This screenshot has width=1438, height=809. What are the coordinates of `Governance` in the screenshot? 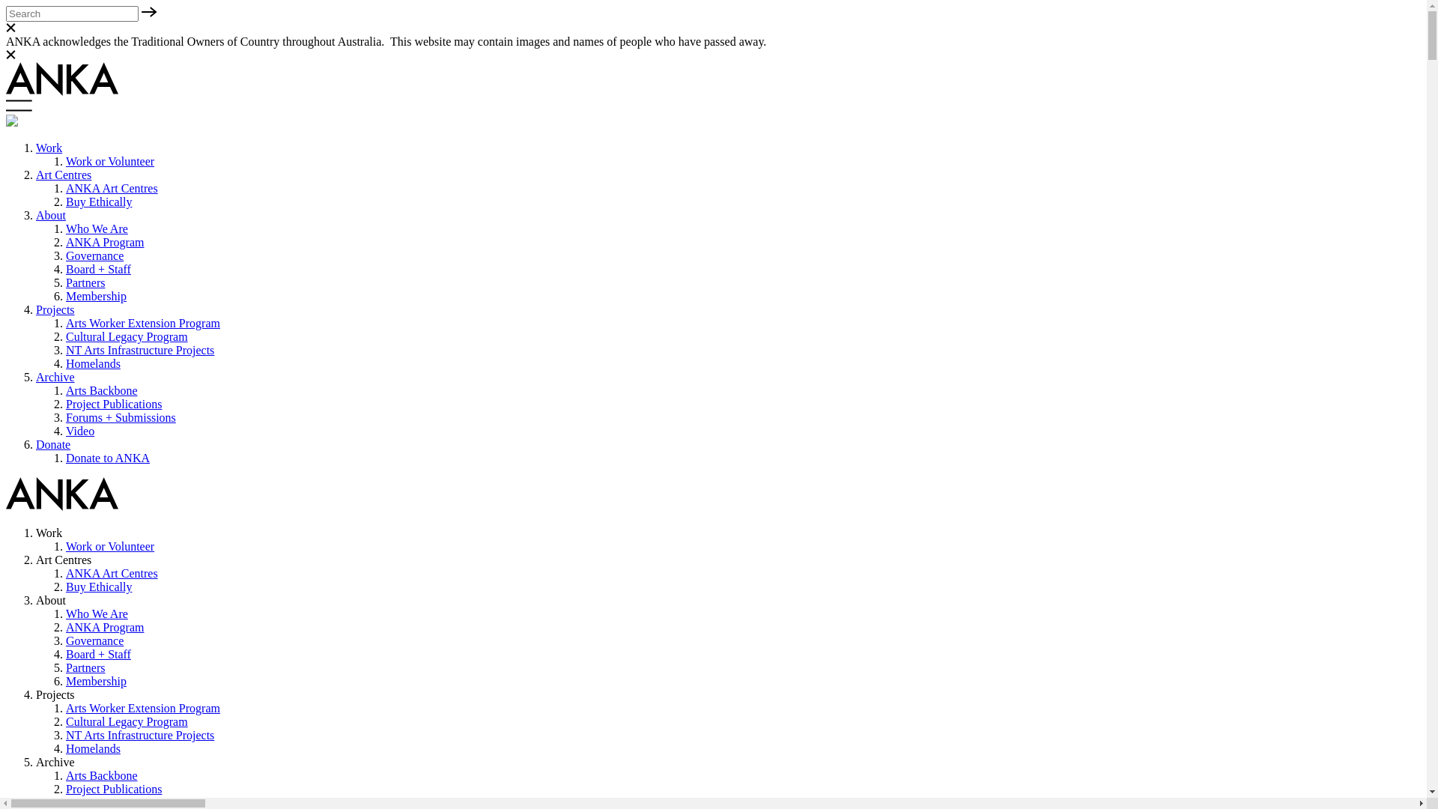 It's located at (94, 256).